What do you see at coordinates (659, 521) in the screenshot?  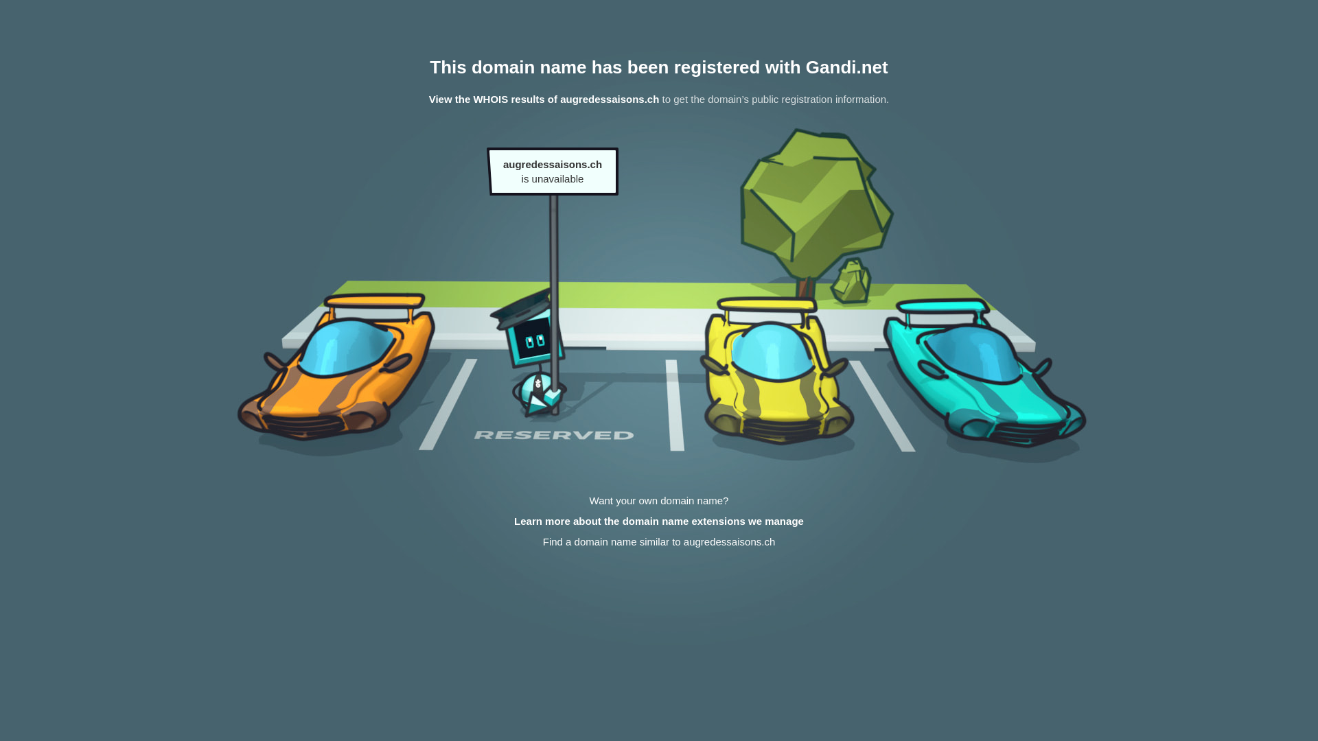 I see `Learn more about the domain name extensions we manage` at bounding box center [659, 521].